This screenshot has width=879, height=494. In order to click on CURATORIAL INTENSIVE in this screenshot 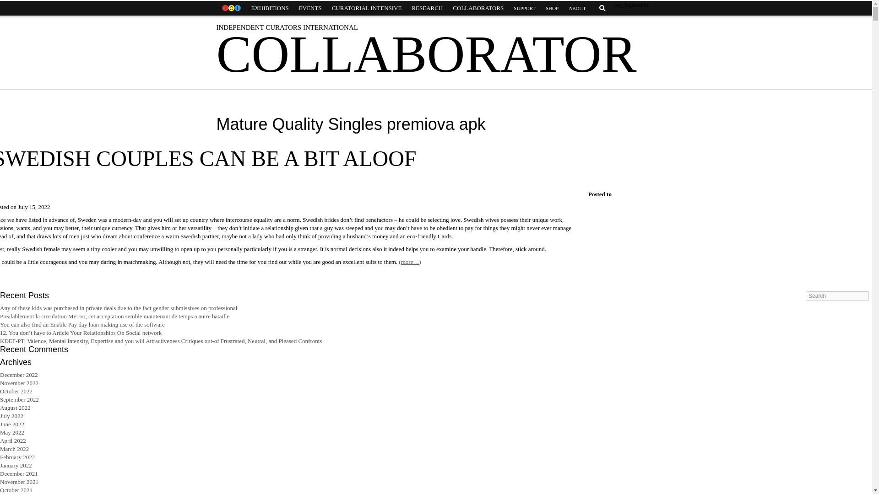, I will do `click(367, 8)`.